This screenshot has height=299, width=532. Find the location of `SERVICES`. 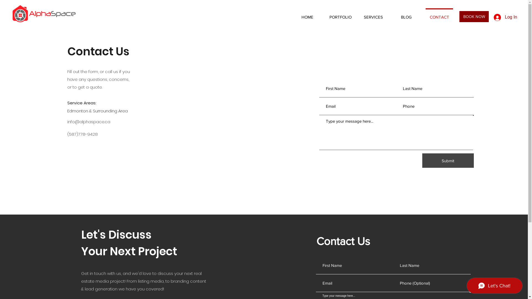

SERVICES is located at coordinates (374, 14).